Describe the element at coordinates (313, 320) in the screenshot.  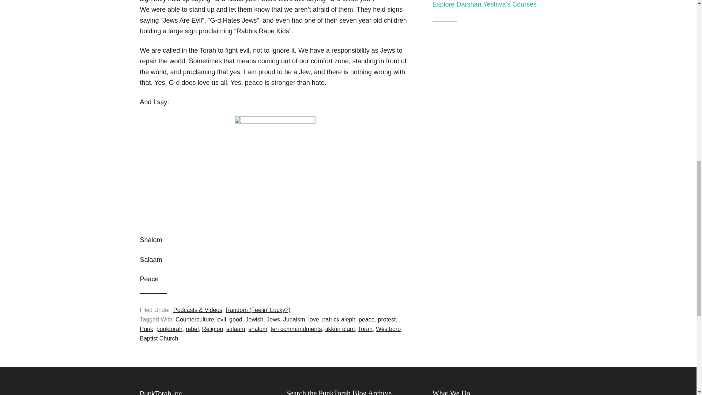
I see `love` at that location.